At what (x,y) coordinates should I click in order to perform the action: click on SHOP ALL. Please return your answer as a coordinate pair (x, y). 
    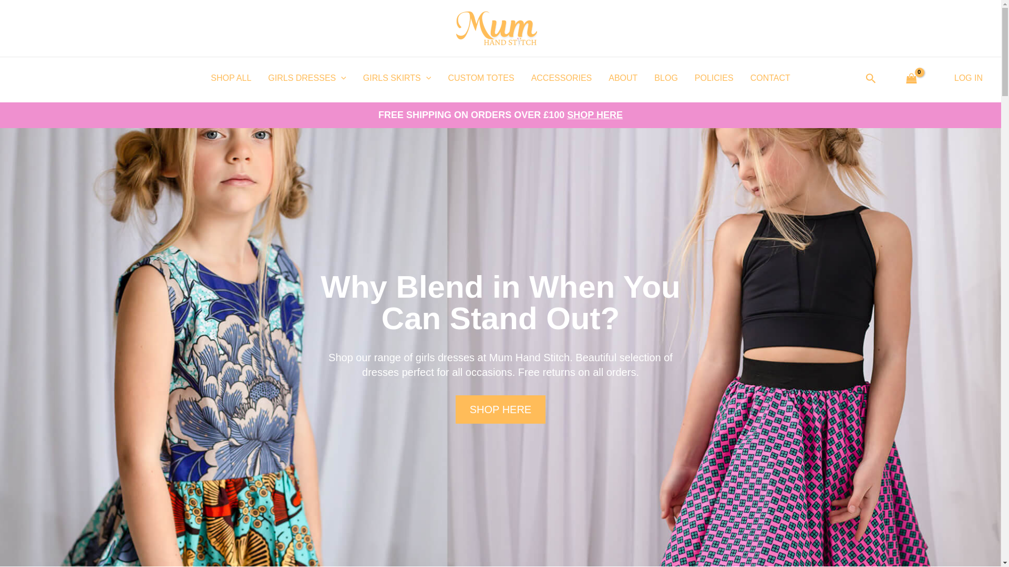
    Looking at the image, I should click on (231, 78).